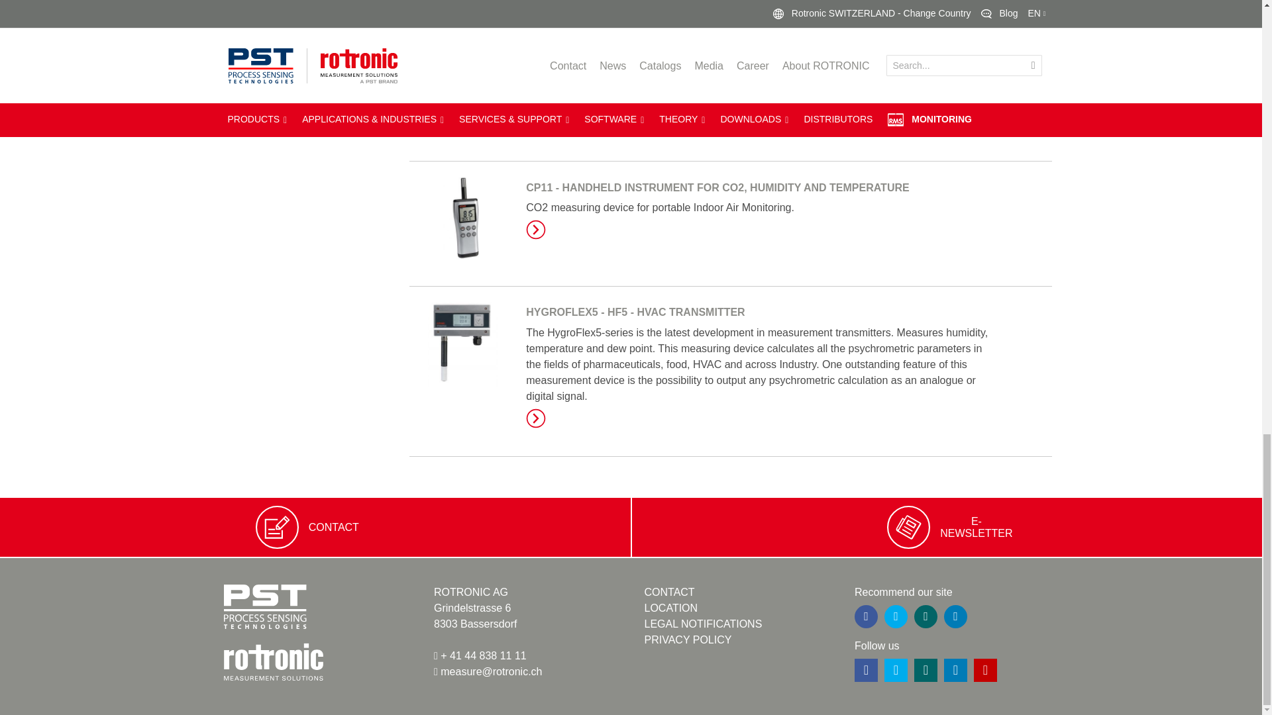 The height and width of the screenshot is (715, 1272). Describe the element at coordinates (717, 187) in the screenshot. I see `CP11 - Handheld Instrument for CO2, Humidity and Temperature` at that location.